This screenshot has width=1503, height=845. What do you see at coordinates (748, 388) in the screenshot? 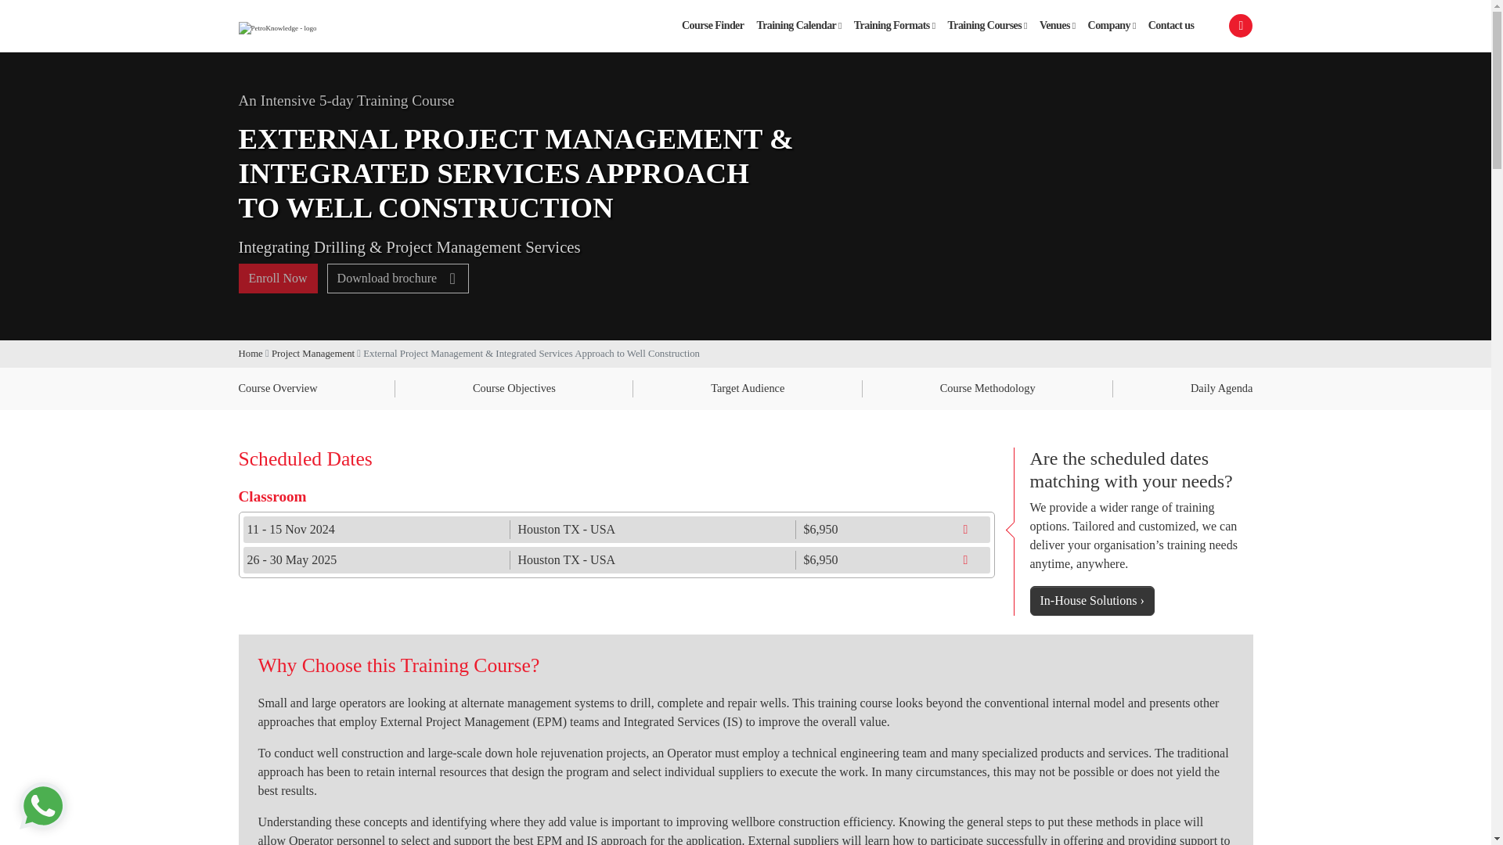
I see `Target Audience` at bounding box center [748, 388].